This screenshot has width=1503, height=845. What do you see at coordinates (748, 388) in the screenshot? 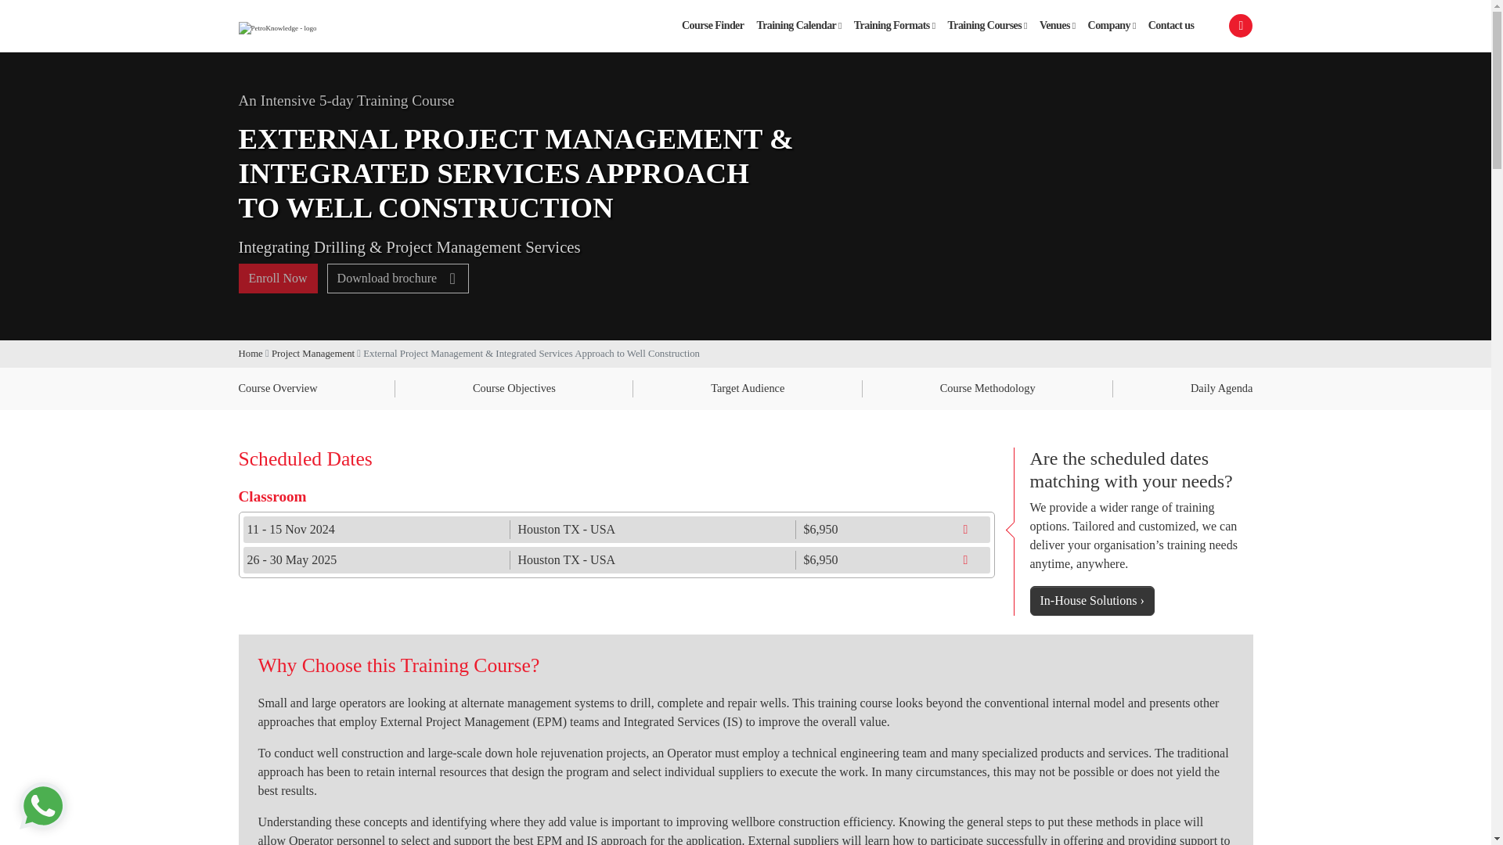
I see `Target Audience` at bounding box center [748, 388].